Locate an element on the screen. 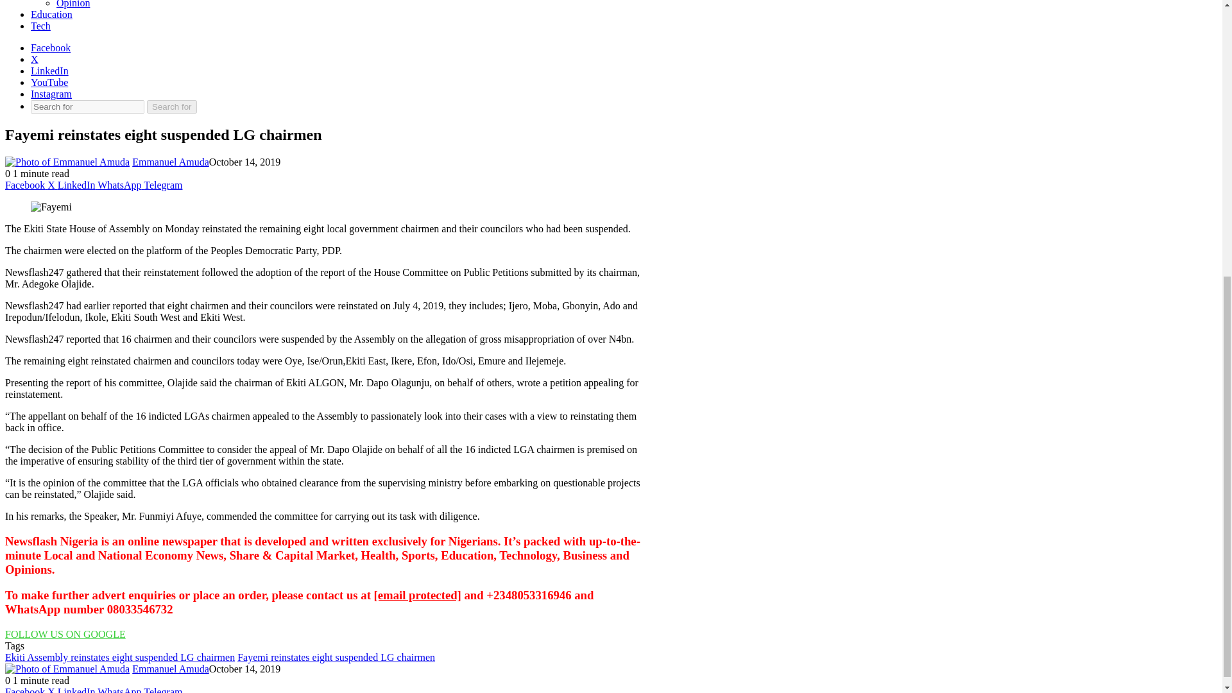  Emmanuel Amuda is located at coordinates (171, 669).